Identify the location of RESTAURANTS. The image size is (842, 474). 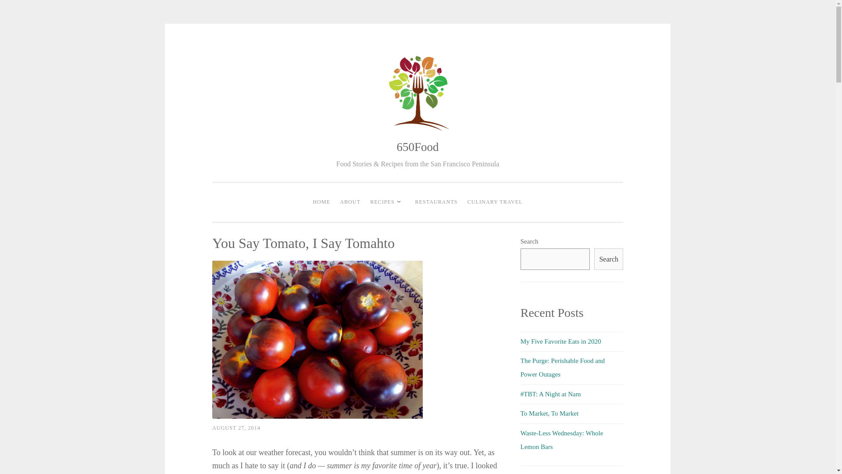
(436, 202).